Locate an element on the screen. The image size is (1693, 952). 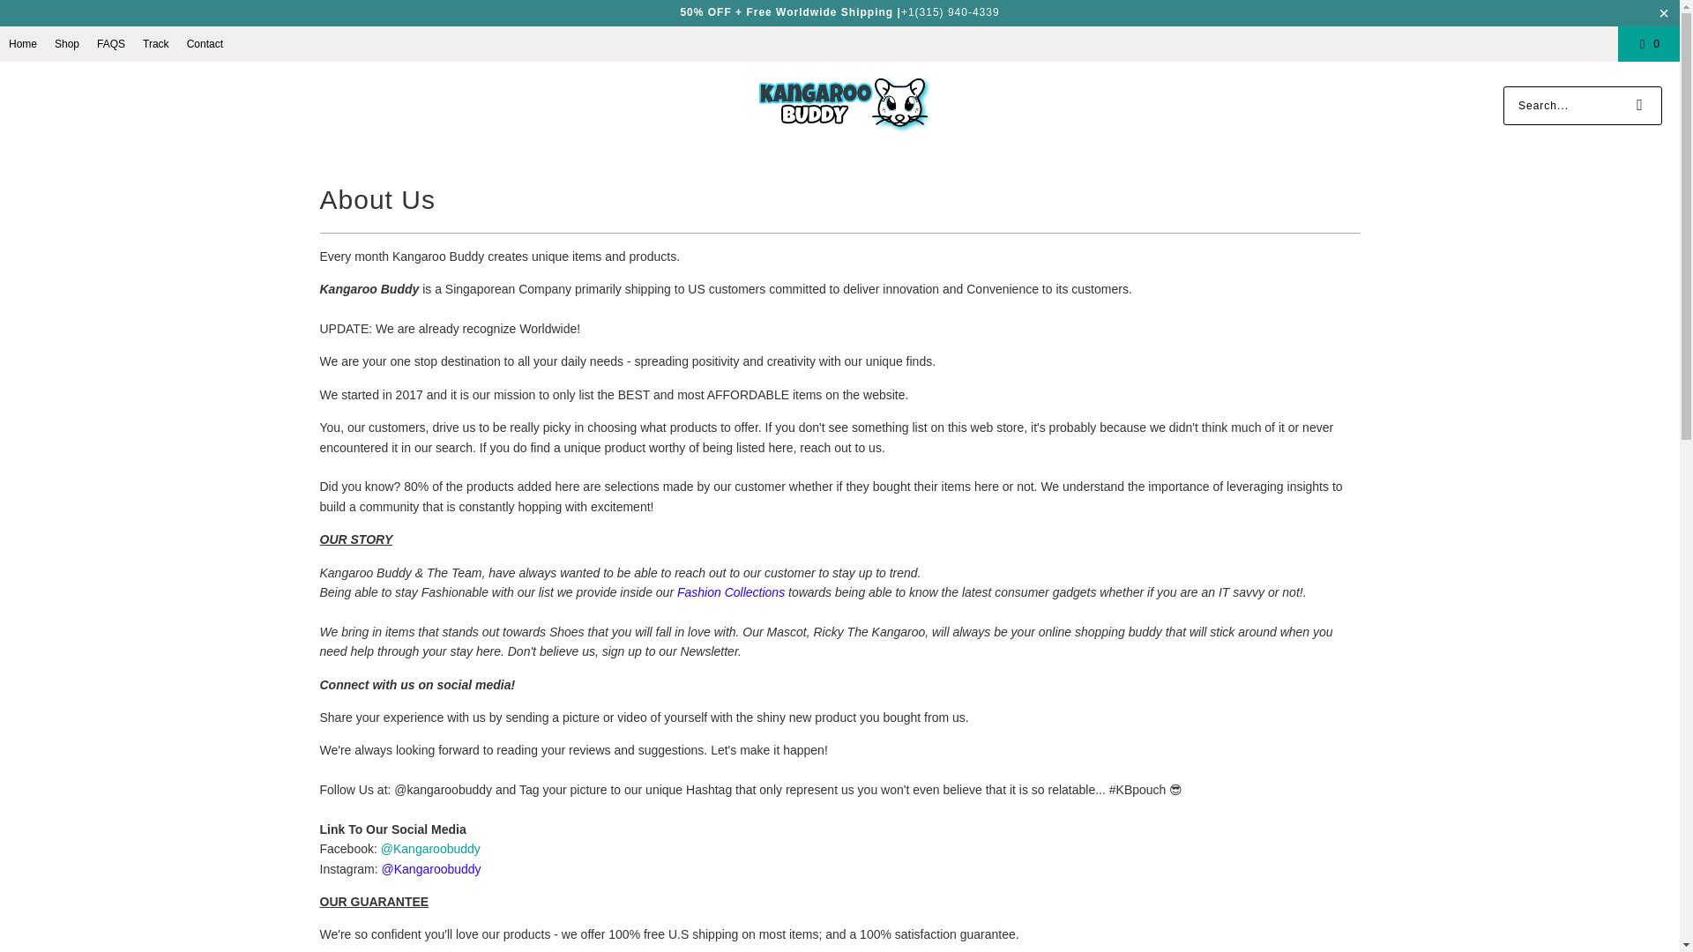
Contact is located at coordinates (205, 43).